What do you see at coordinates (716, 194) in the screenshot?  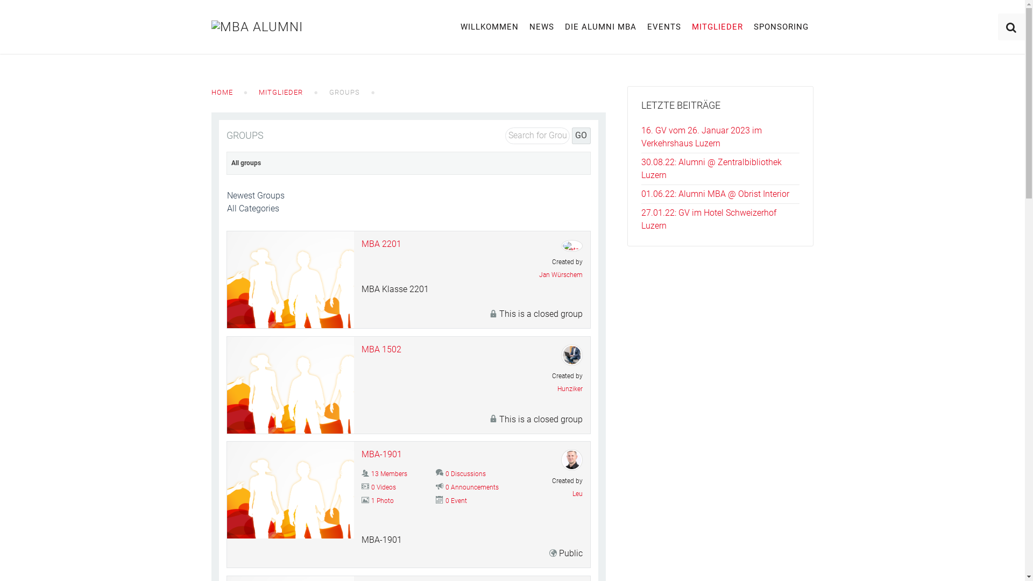 I see `01.06.22: Alumni MBA @ Obrist Interior` at bounding box center [716, 194].